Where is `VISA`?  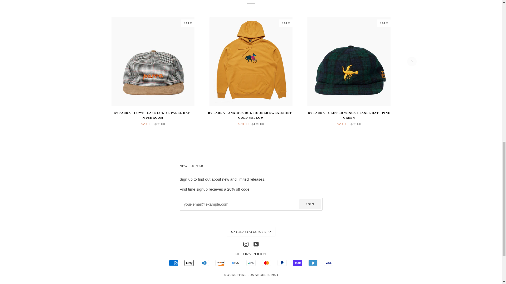 VISA is located at coordinates (328, 263).